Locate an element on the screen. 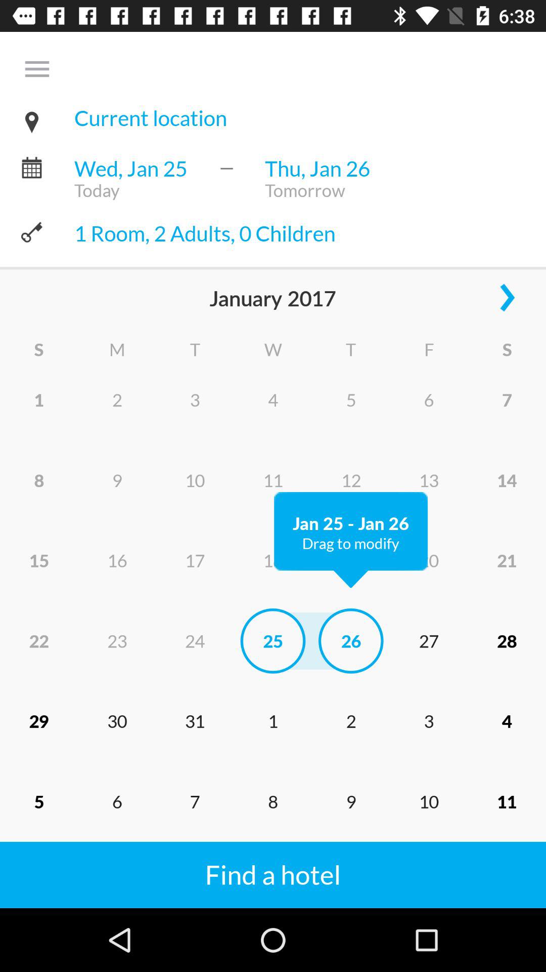 Image resolution: width=546 pixels, height=972 pixels. select on the text find a hotel is located at coordinates (194, 863).